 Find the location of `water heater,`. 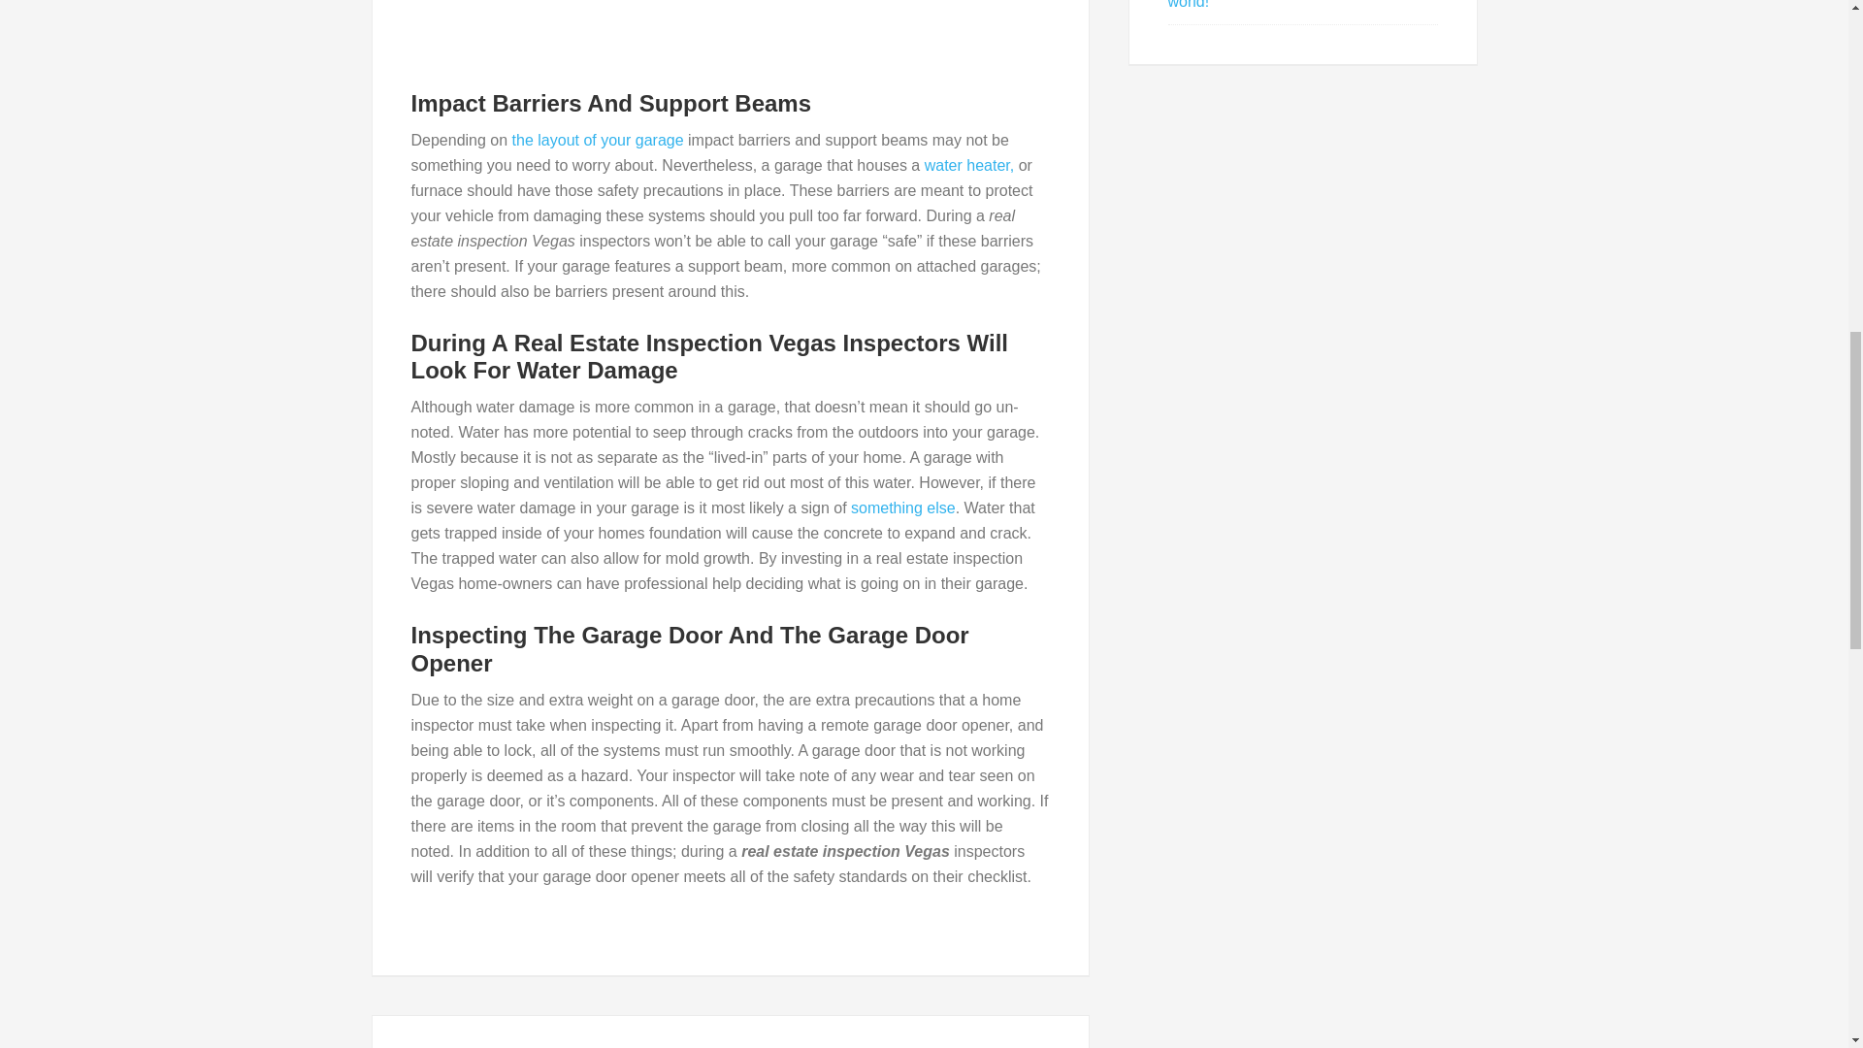

water heater, is located at coordinates (969, 165).